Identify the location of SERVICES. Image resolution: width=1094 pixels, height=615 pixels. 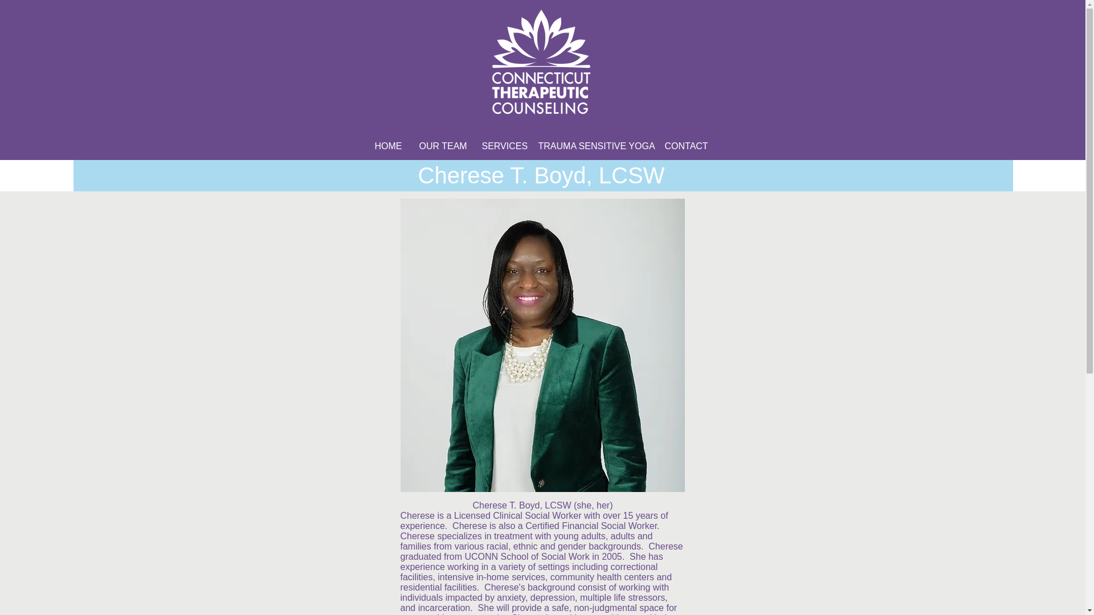
(501, 146).